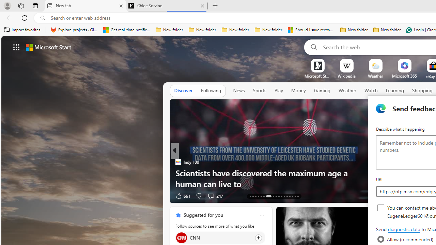 The image size is (436, 245). Describe the element at coordinates (268, 196) in the screenshot. I see `AutomationID: tab-19` at that location.